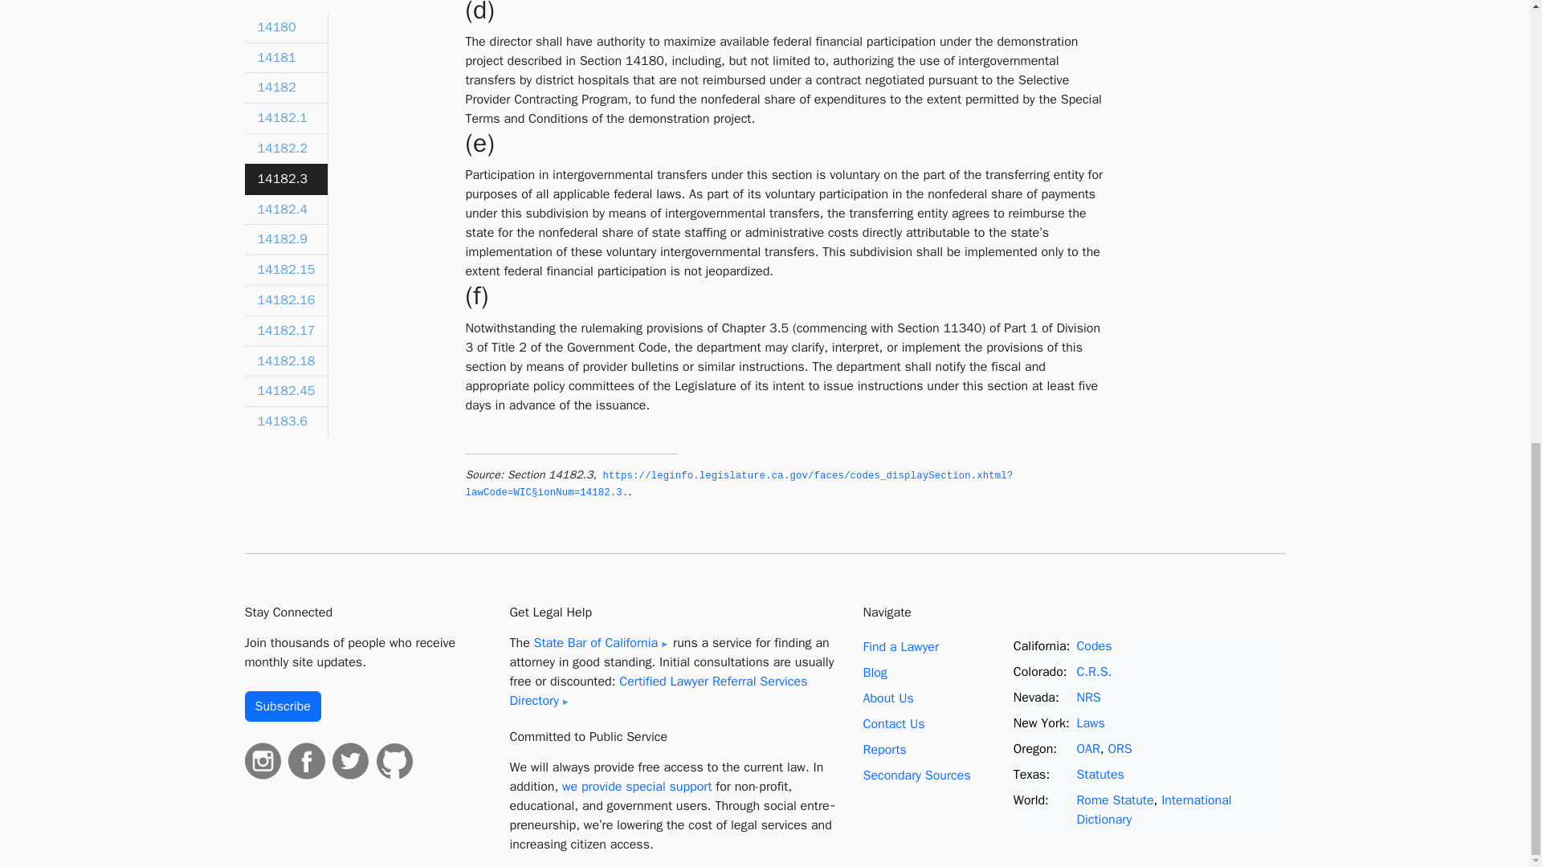 This screenshot has height=867, width=1542. Describe the element at coordinates (638, 787) in the screenshot. I see `we provide special support` at that location.